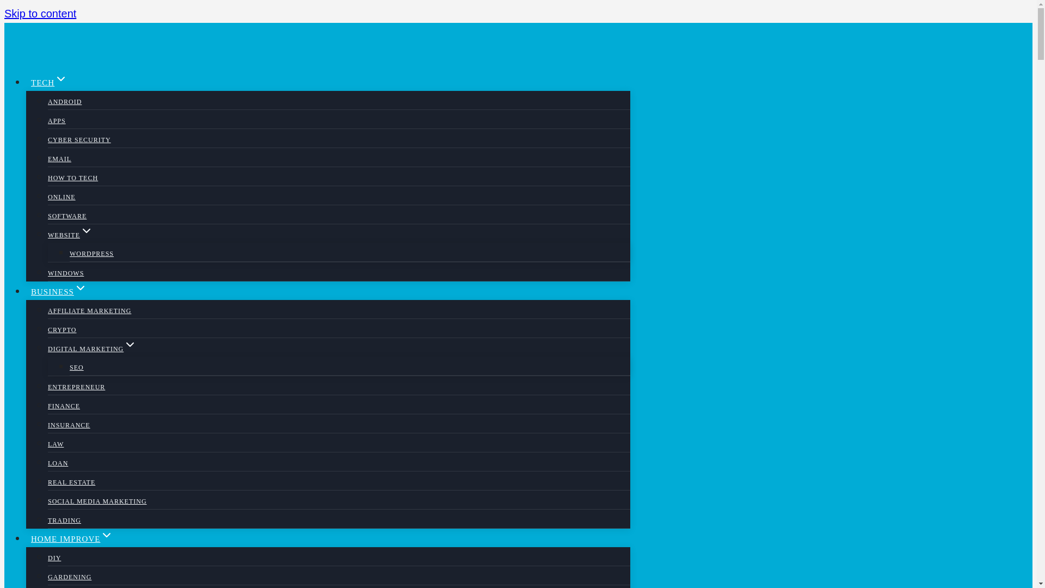 The height and width of the screenshot is (588, 1045). I want to click on ENTREPRENEUR, so click(76, 387).